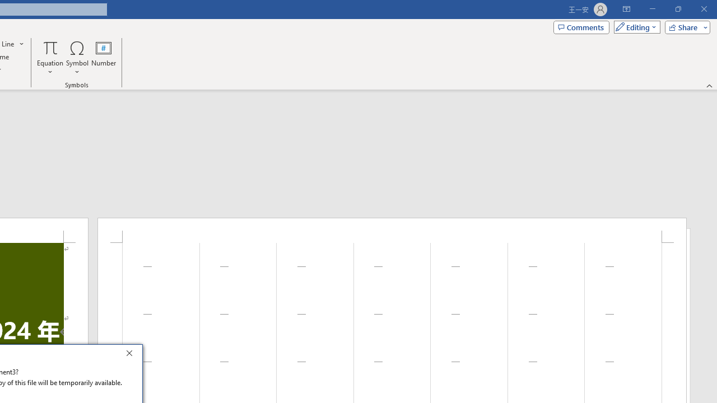 The height and width of the screenshot is (403, 717). Describe the element at coordinates (50, 47) in the screenshot. I see `Equation` at that location.